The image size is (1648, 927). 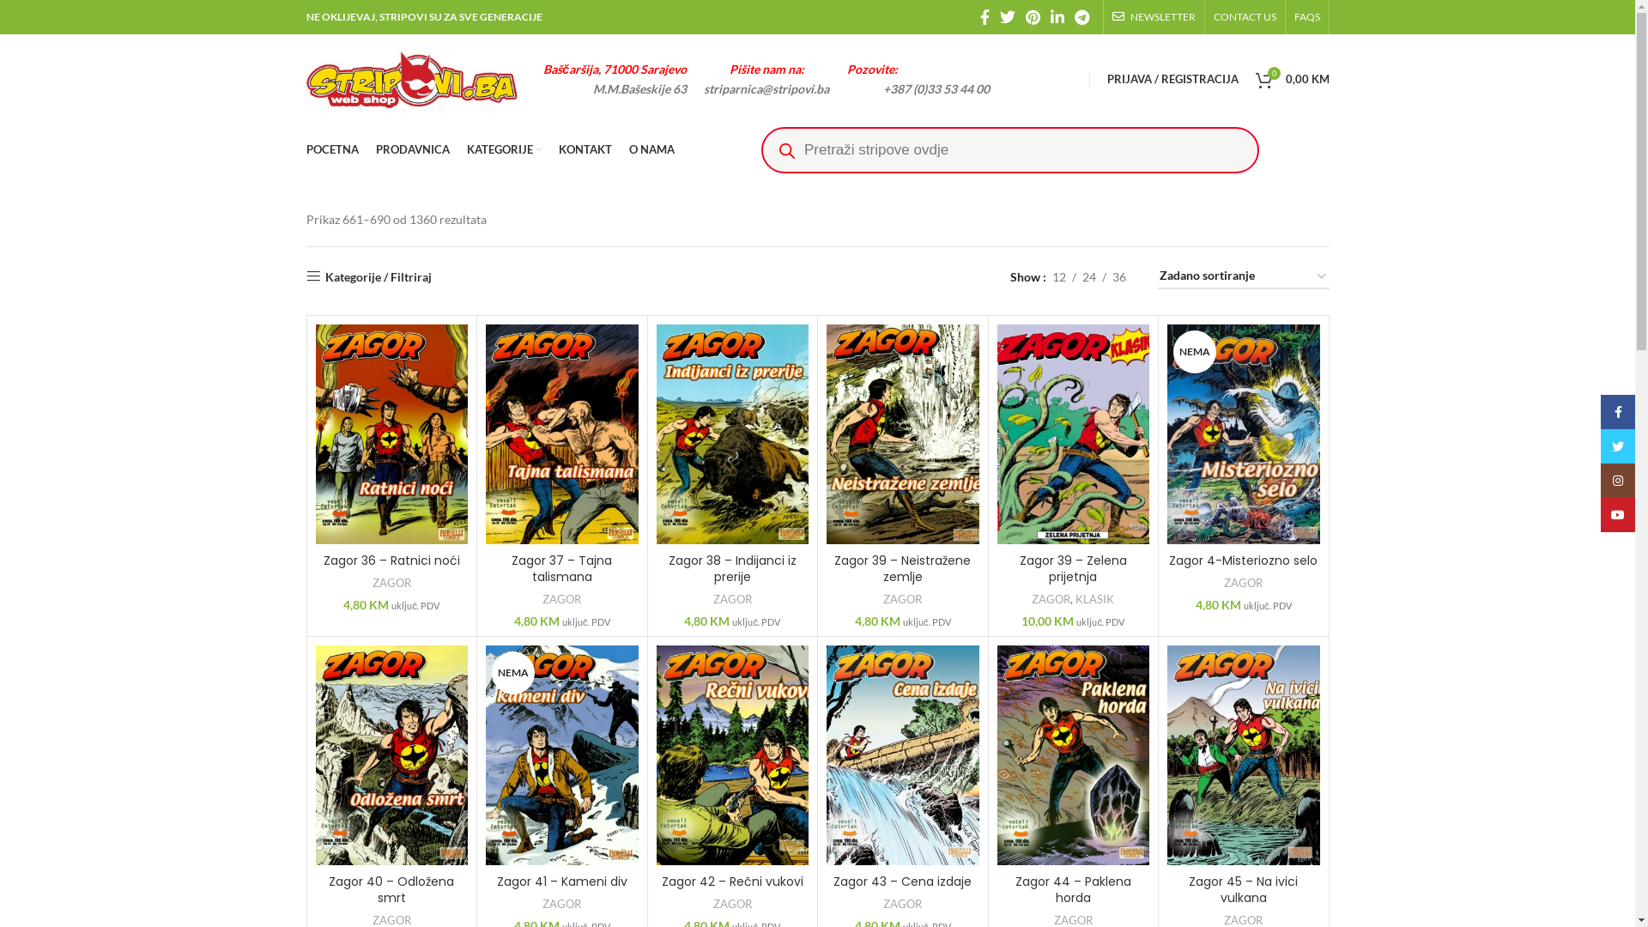 I want to click on KATEGORIJE, so click(x=505, y=150).